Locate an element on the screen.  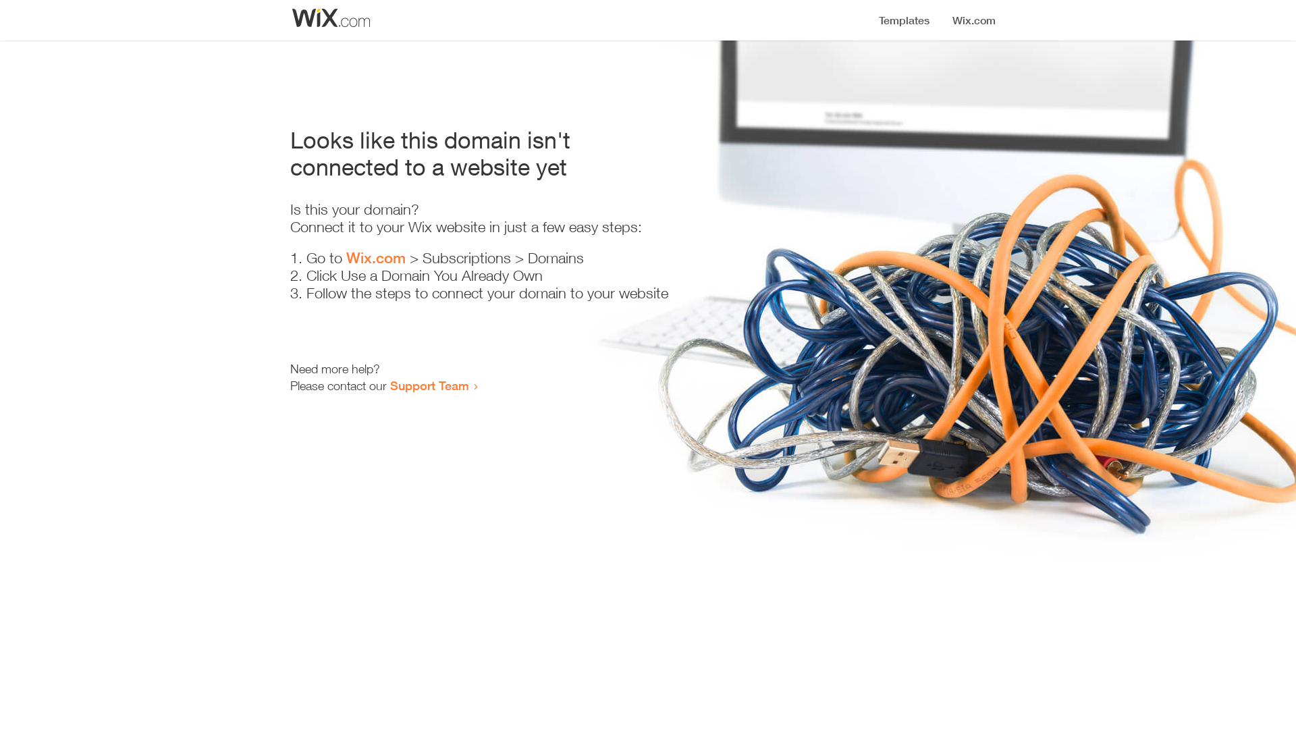
Wix.com is located at coordinates (376, 258).